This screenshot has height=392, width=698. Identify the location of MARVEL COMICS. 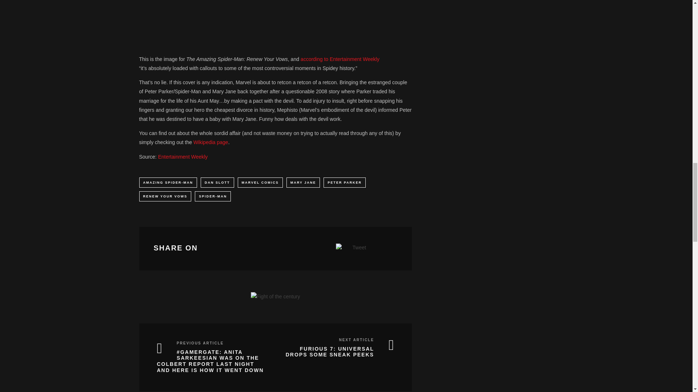
(260, 183).